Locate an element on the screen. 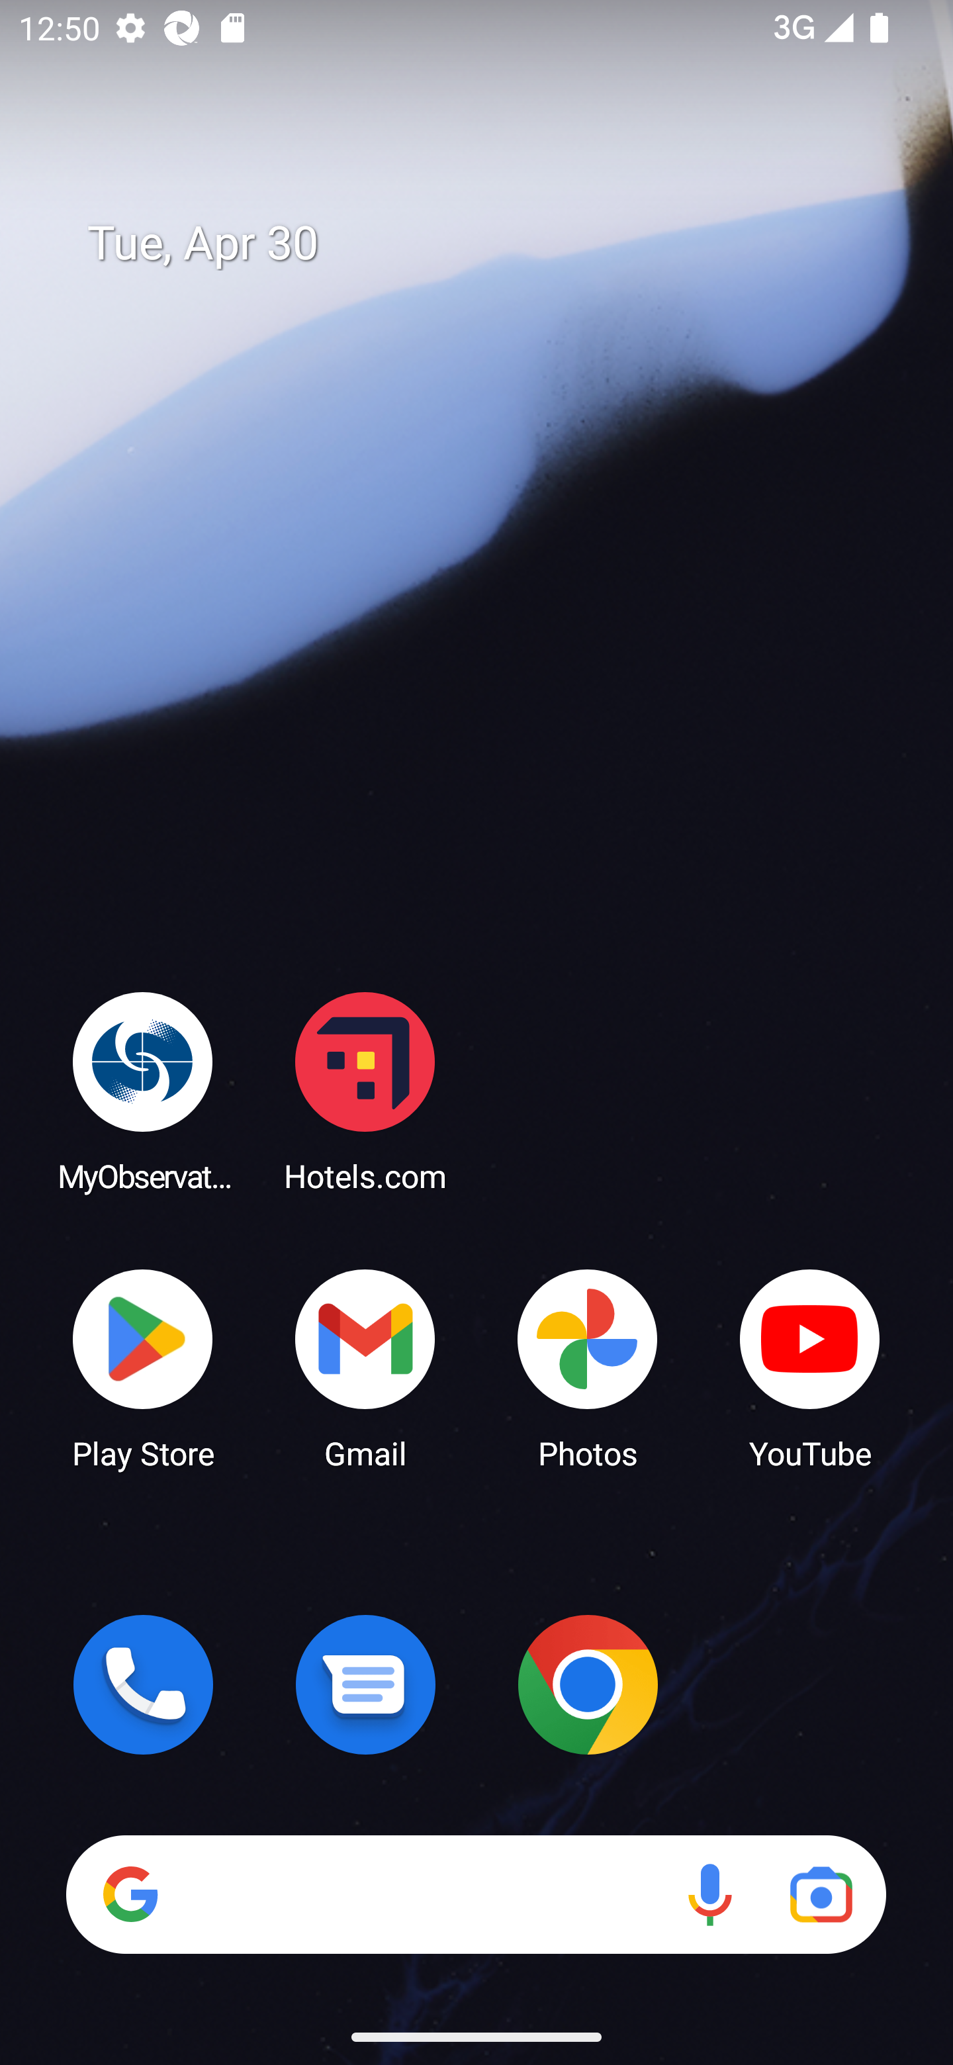 The image size is (953, 2065). MyObservatory is located at coordinates (143, 1091).